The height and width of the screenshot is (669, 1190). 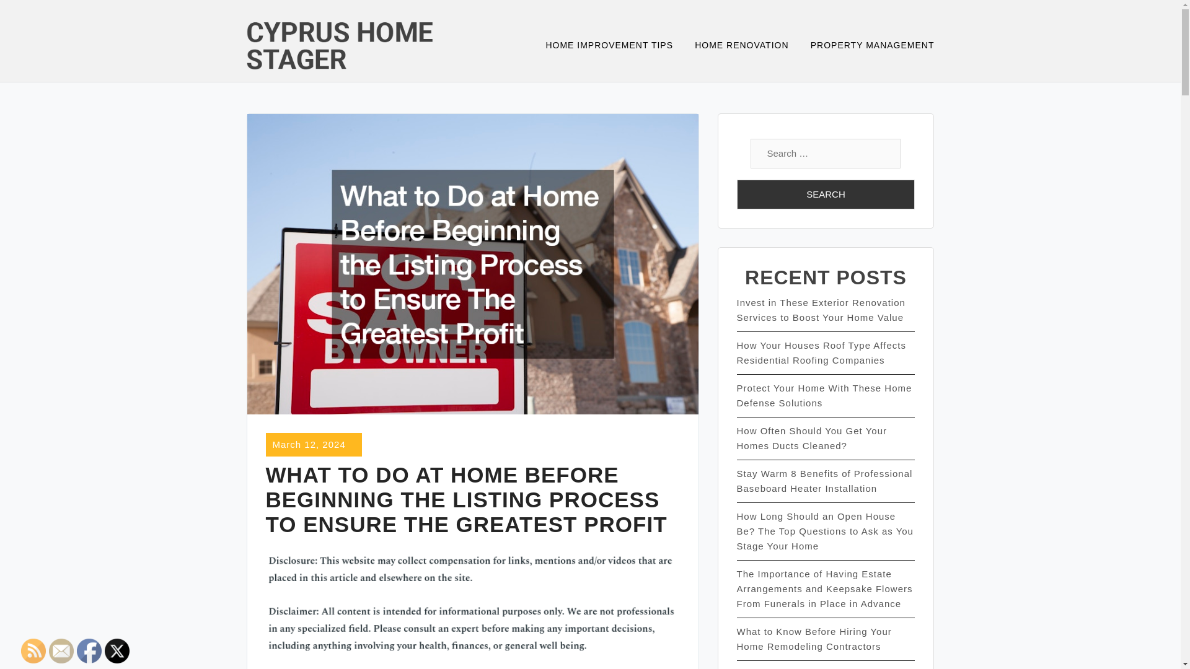 I want to click on Protect Your Home With These Home Defense Solutions, so click(x=824, y=395).